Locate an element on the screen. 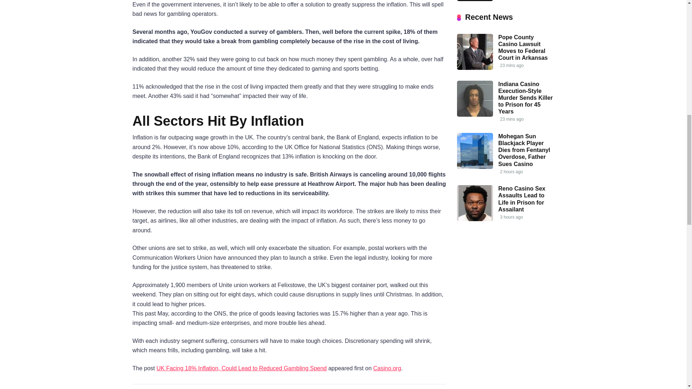 Image resolution: width=692 pixels, height=389 pixels. Casino.org is located at coordinates (386, 368).